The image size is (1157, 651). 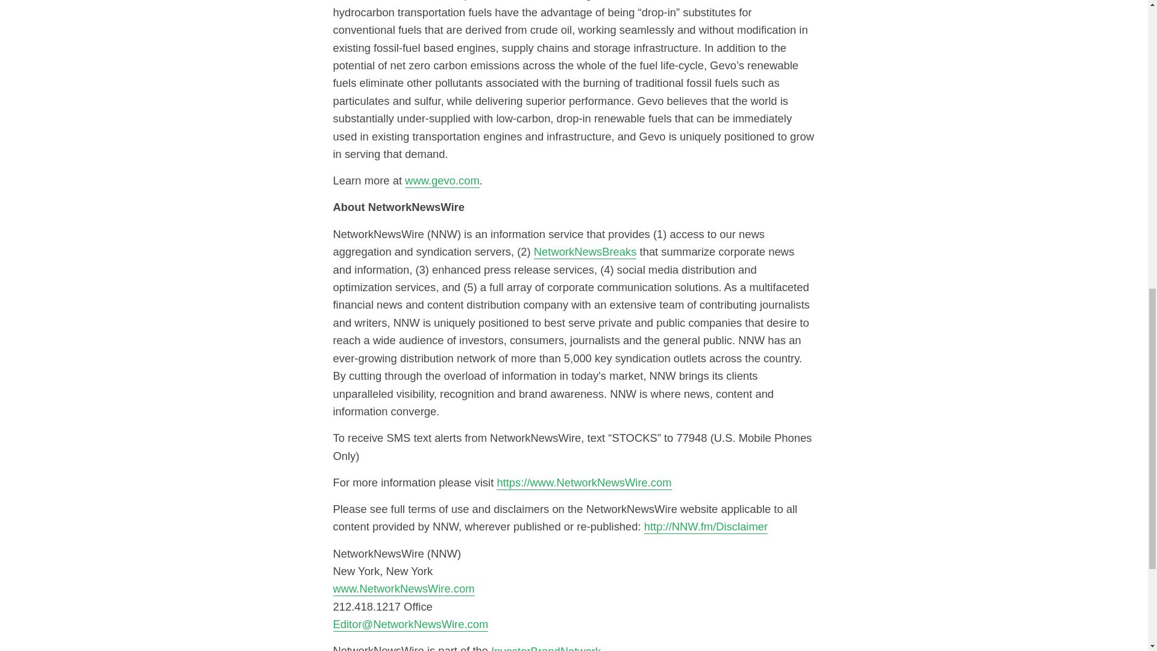 I want to click on InvestorBrandNetwork, so click(x=545, y=647).